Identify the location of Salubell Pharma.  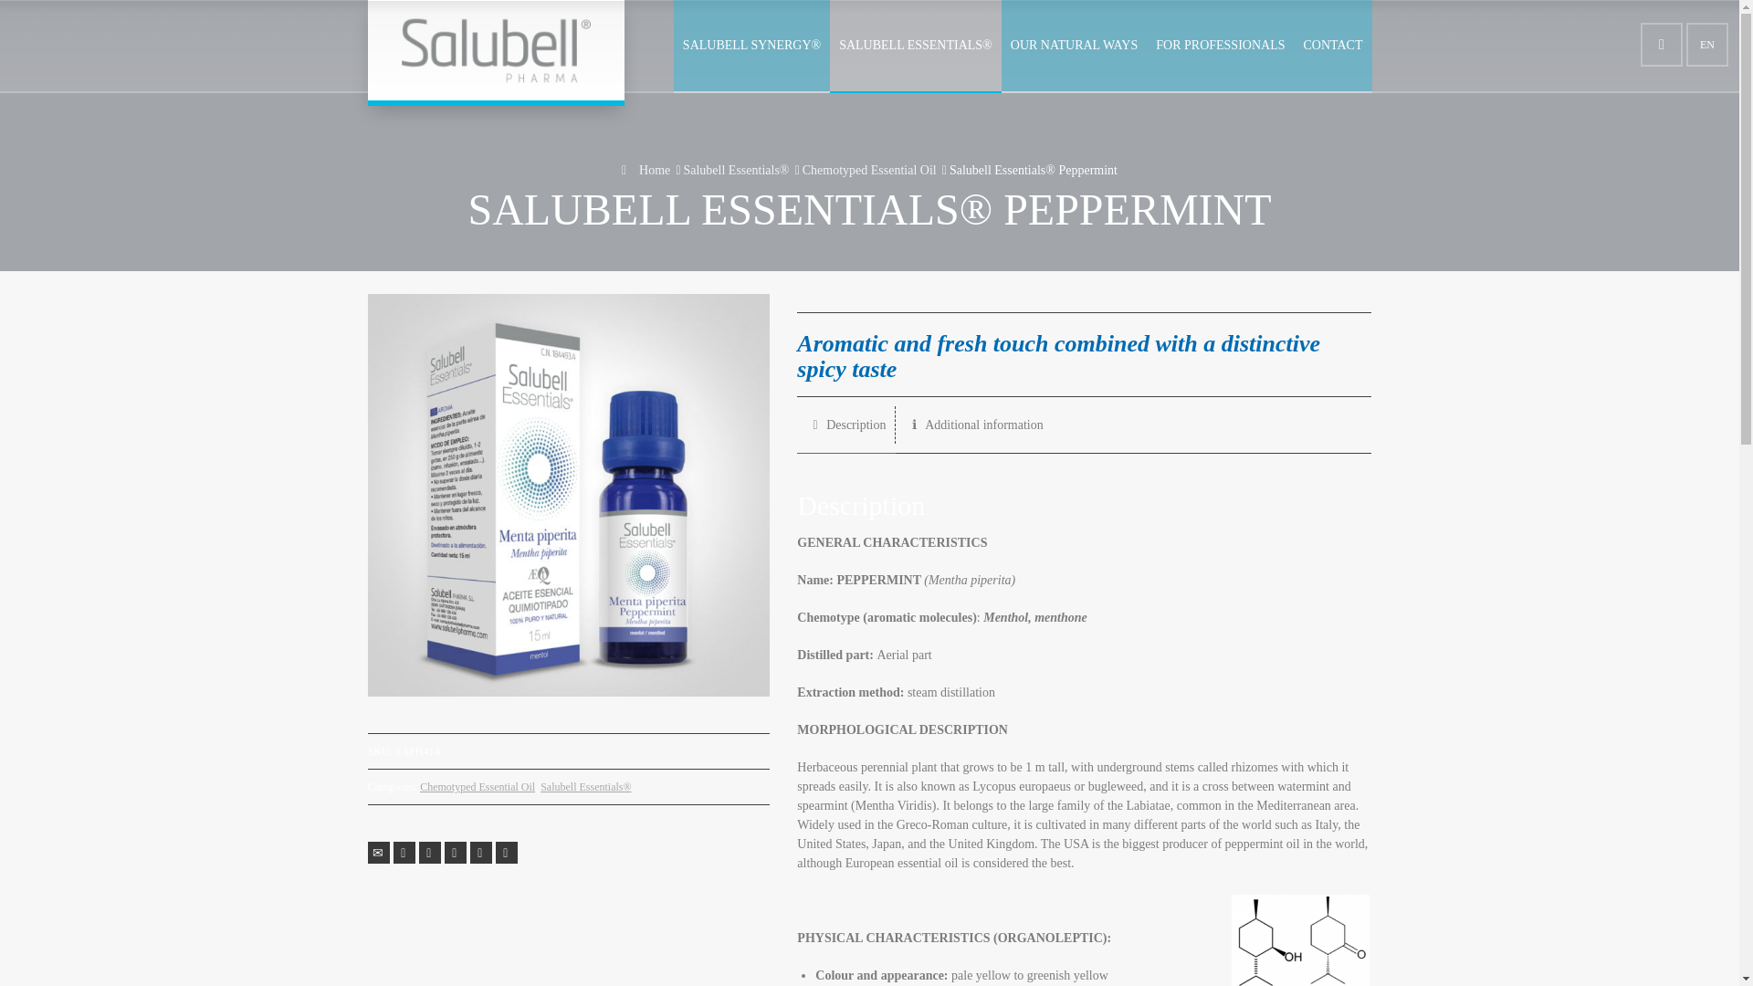
(495, 50).